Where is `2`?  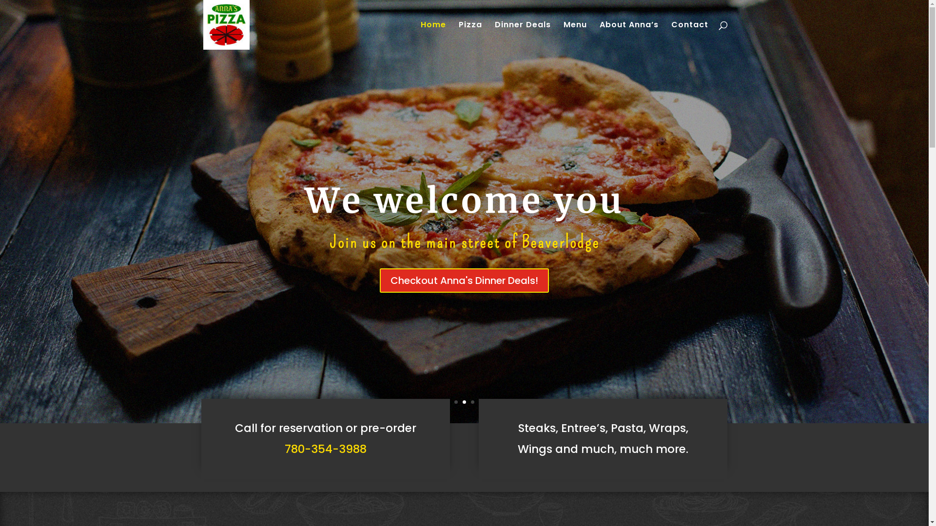
2 is located at coordinates (464, 402).